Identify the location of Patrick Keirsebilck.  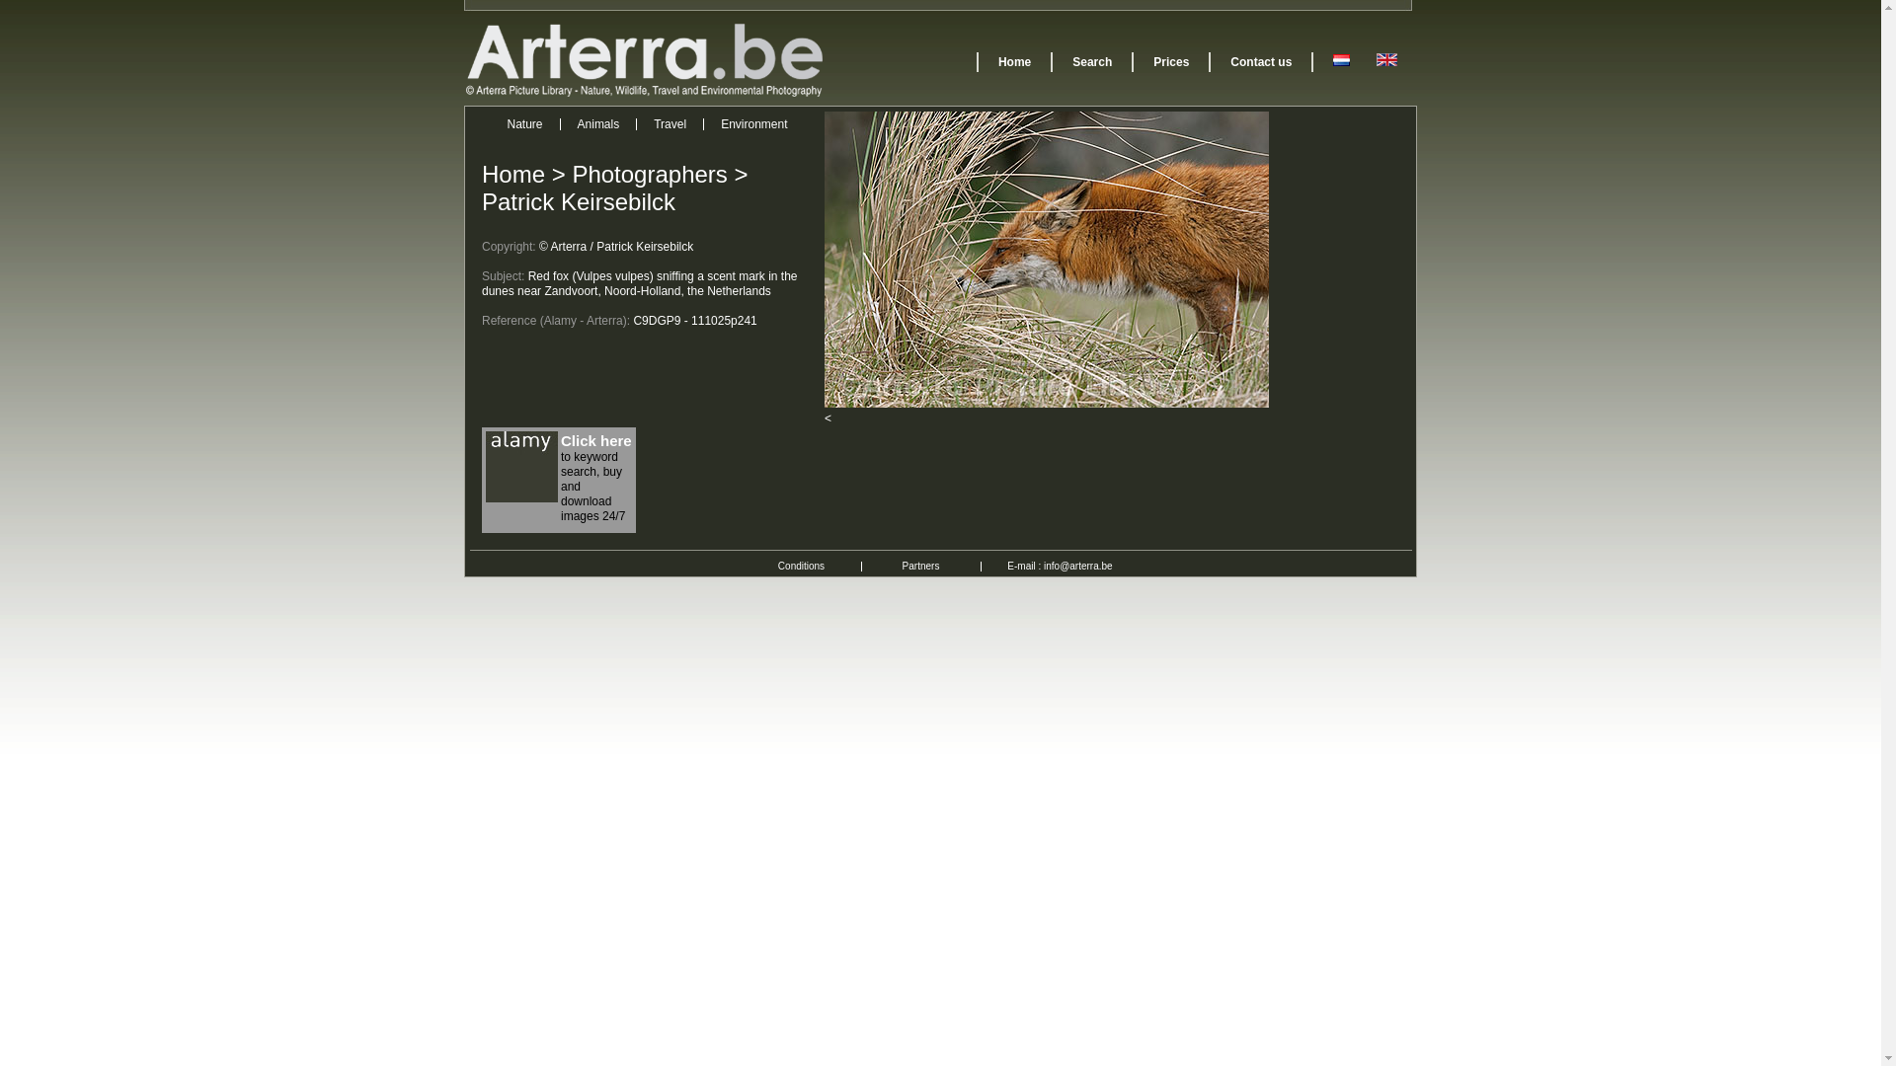
(579, 201).